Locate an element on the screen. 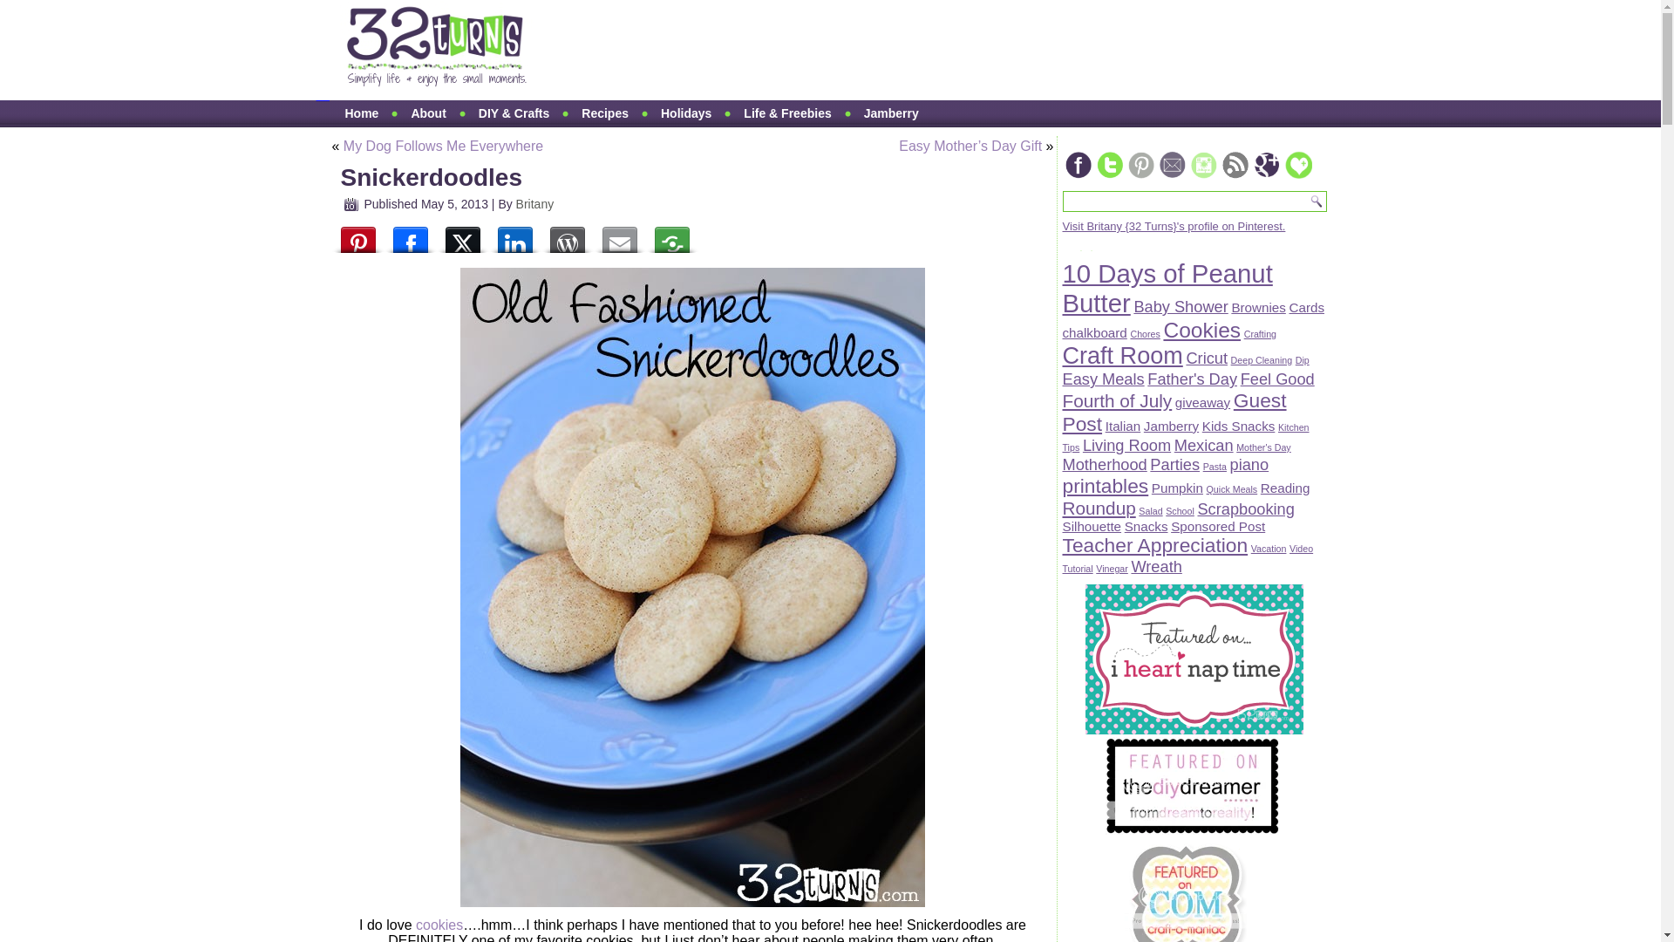  Home is located at coordinates (361, 113).